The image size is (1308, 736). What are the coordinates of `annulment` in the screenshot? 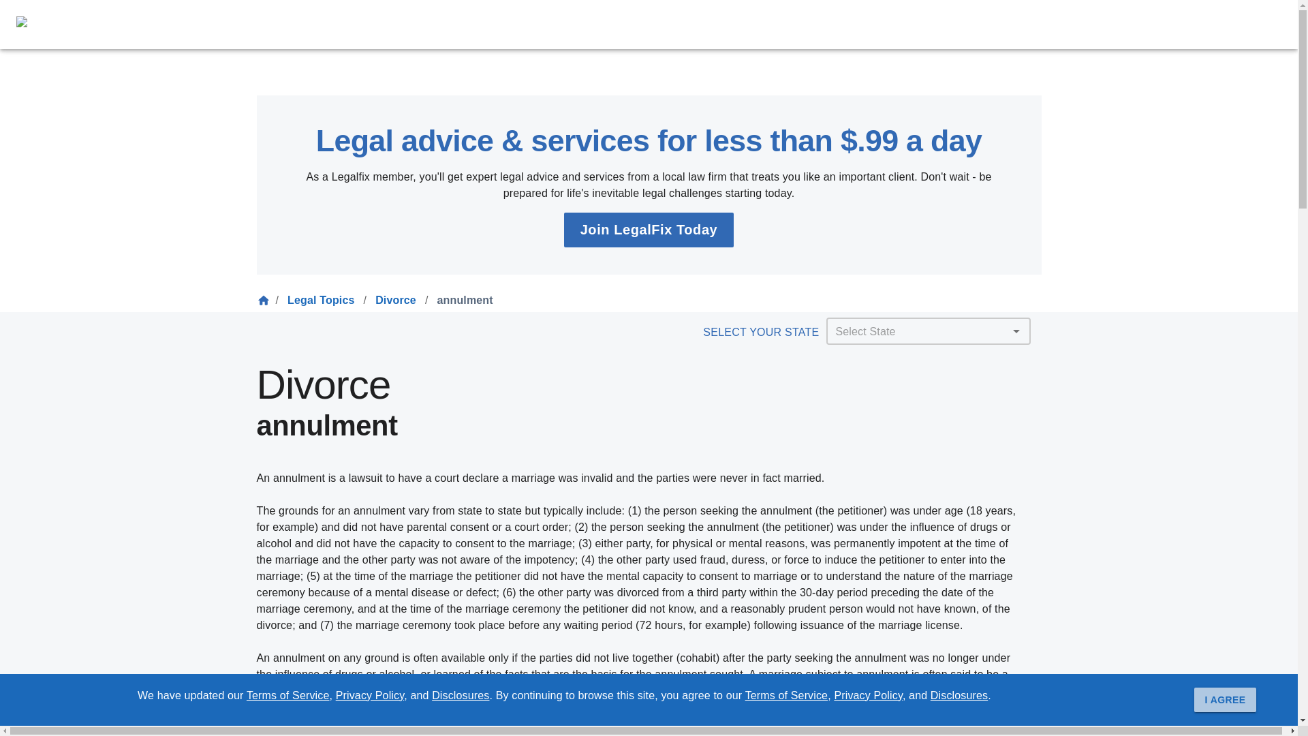 It's located at (465, 300).